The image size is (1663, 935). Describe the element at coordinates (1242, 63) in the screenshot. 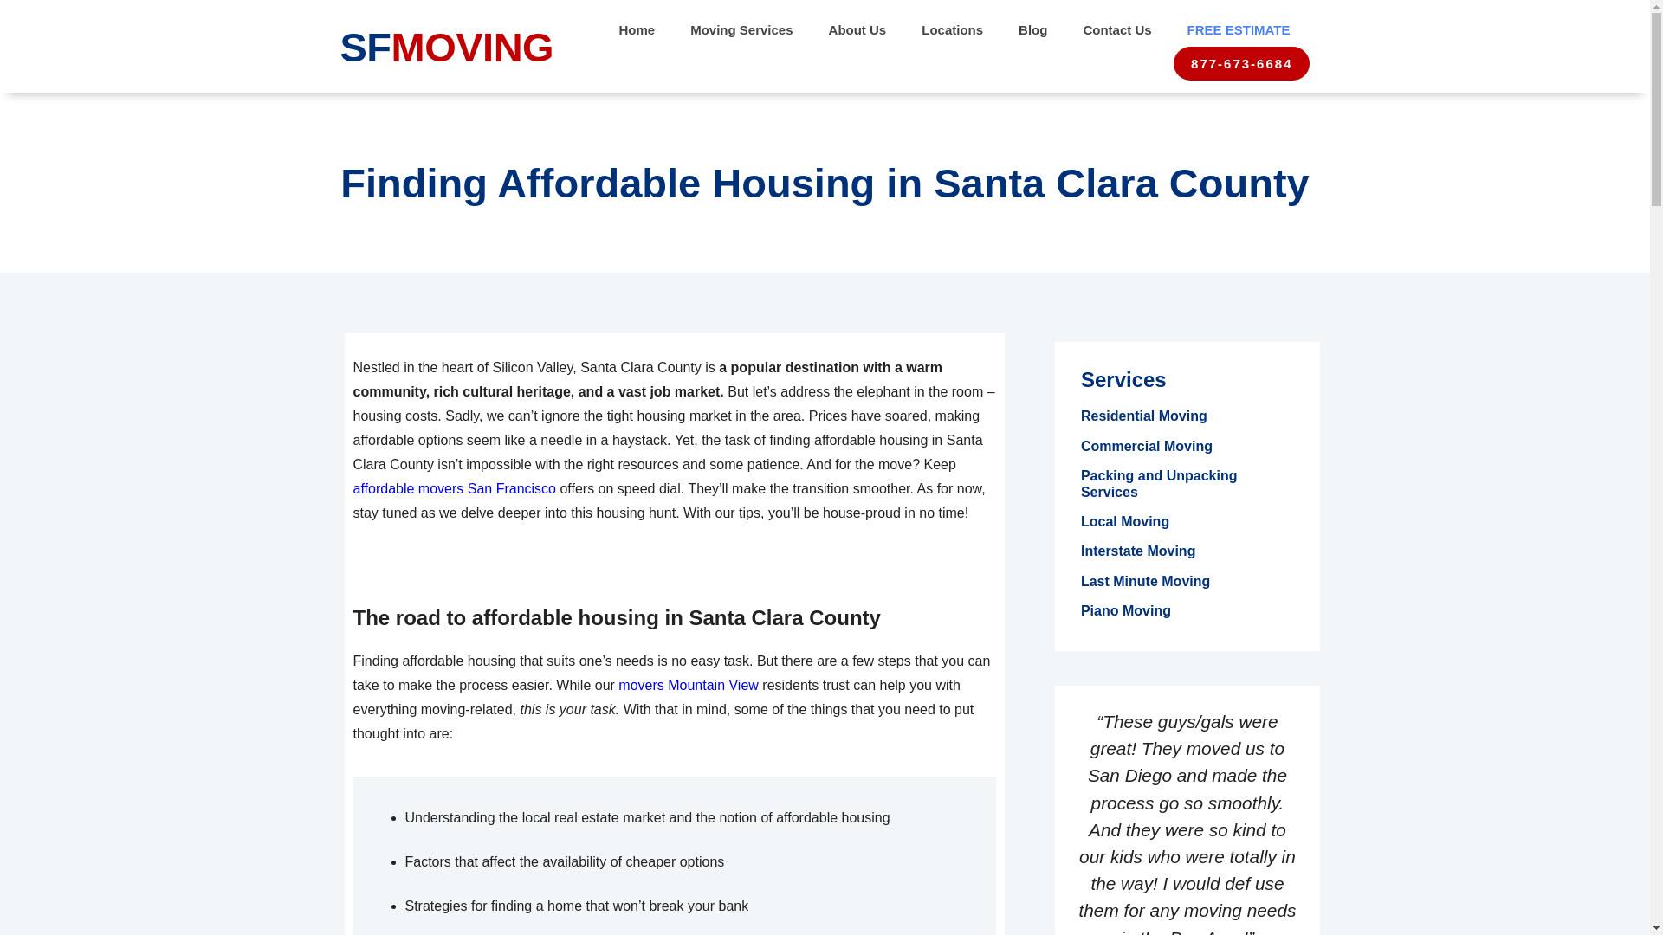

I see `877-673-6684` at that location.